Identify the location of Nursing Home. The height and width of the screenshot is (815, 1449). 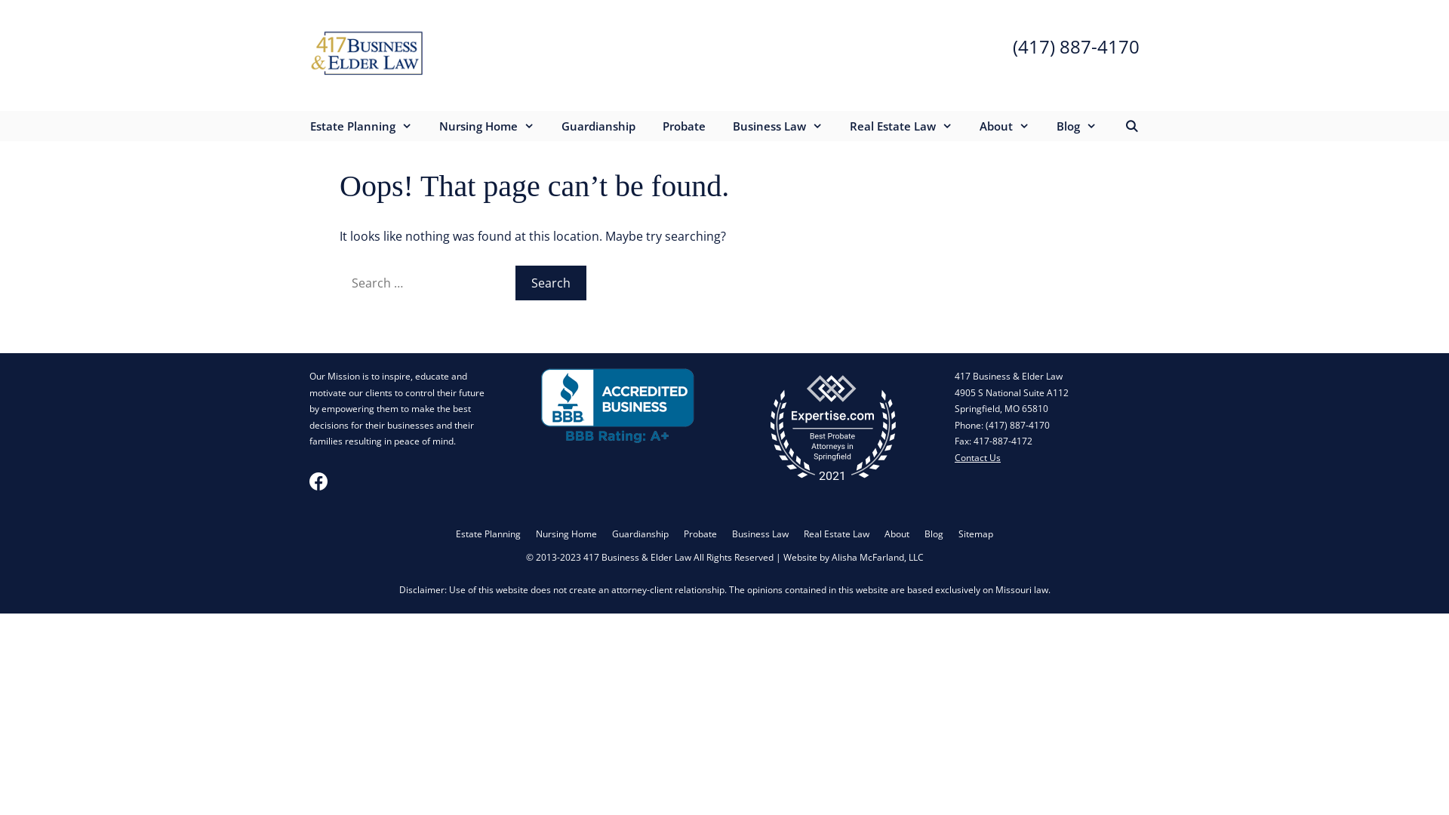
(566, 534).